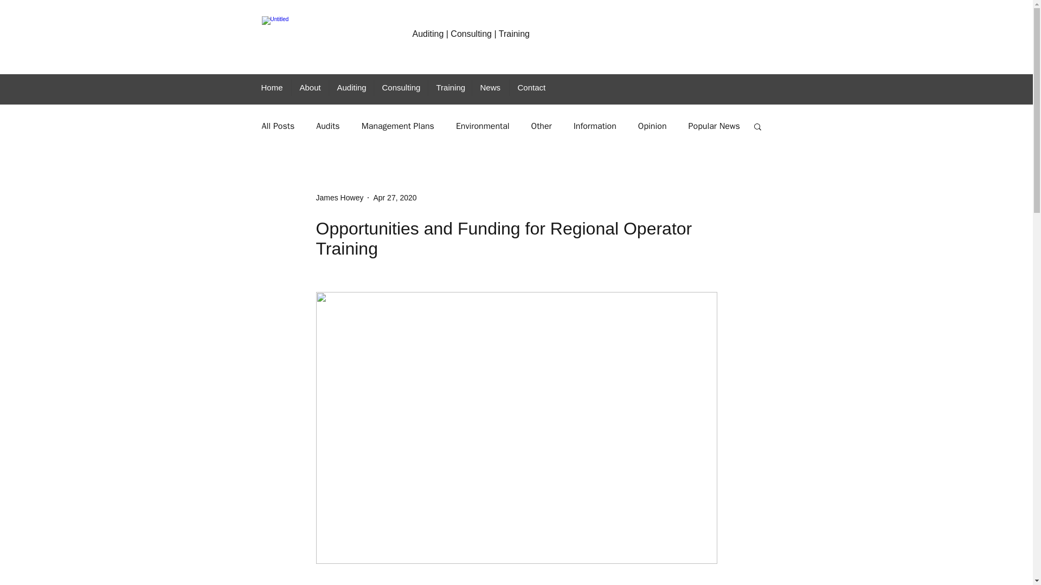  Describe the element at coordinates (339, 197) in the screenshot. I see `James Howey` at that location.